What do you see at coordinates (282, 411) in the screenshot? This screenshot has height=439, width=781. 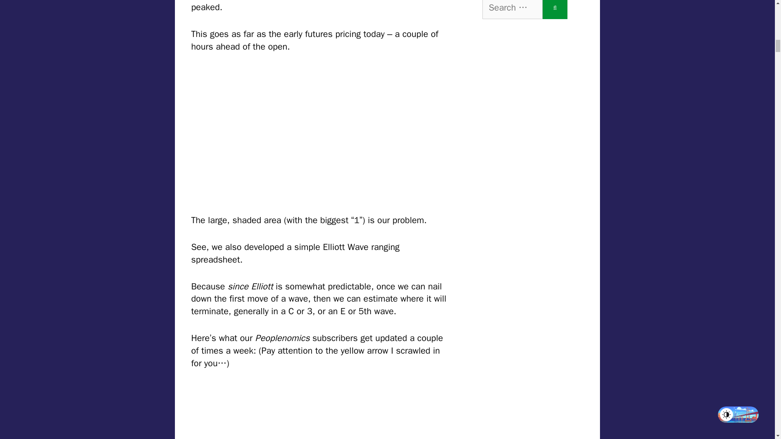 I see `202203292 - UrbanSurvival - 190.92.156.129` at bounding box center [282, 411].